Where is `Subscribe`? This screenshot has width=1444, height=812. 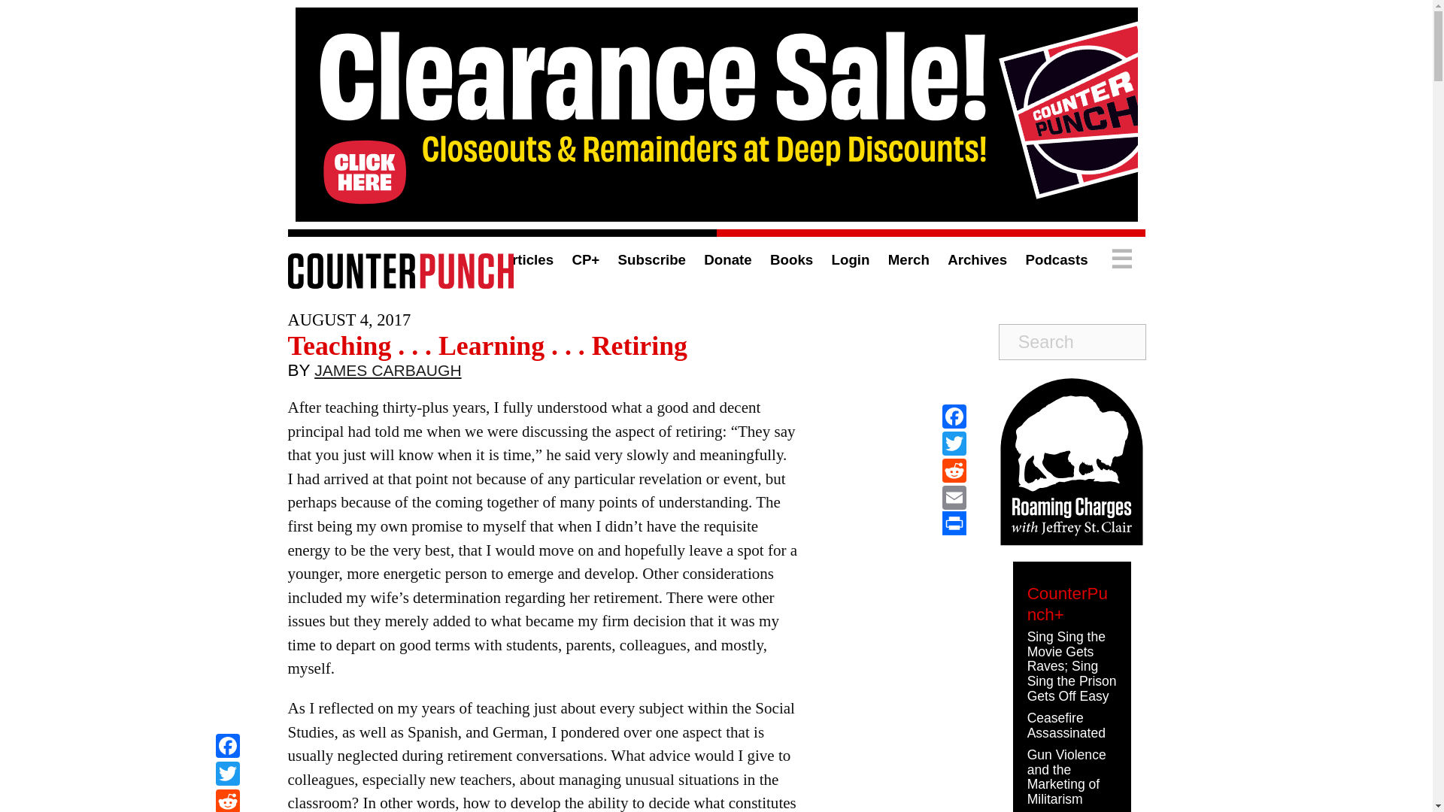 Subscribe is located at coordinates (651, 259).